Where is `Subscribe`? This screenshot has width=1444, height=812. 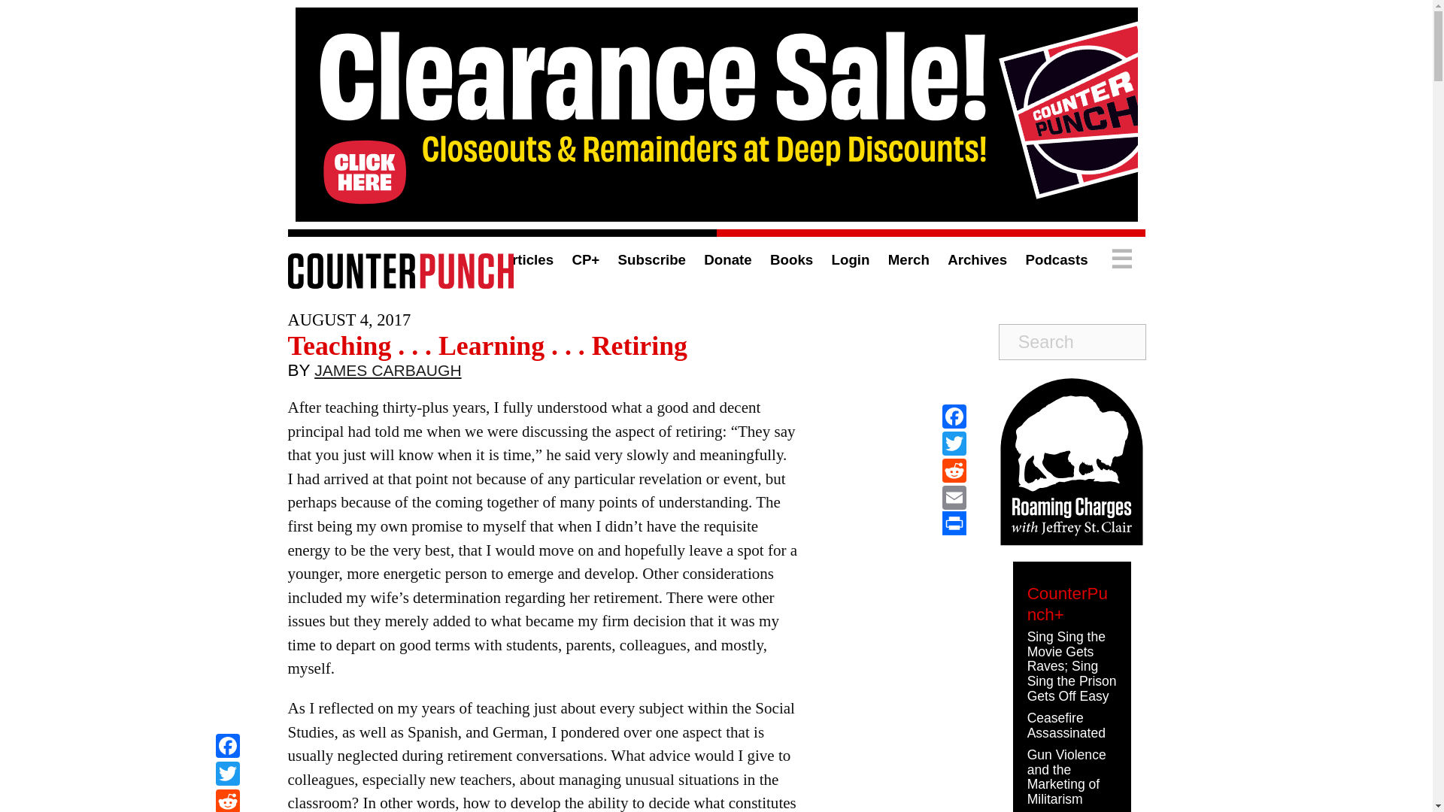 Subscribe is located at coordinates (651, 259).